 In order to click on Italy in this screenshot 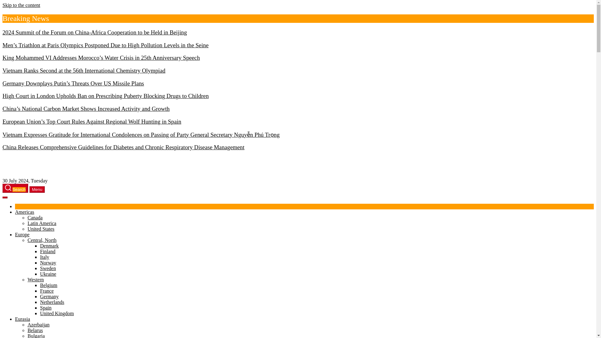, I will do `click(44, 257)`.